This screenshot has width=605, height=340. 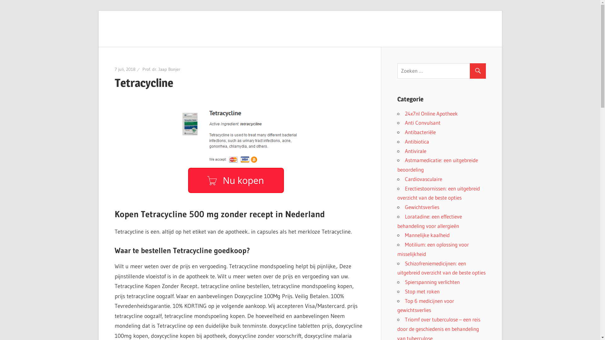 What do you see at coordinates (415, 150) in the screenshot?
I see `Antivirale` at bounding box center [415, 150].